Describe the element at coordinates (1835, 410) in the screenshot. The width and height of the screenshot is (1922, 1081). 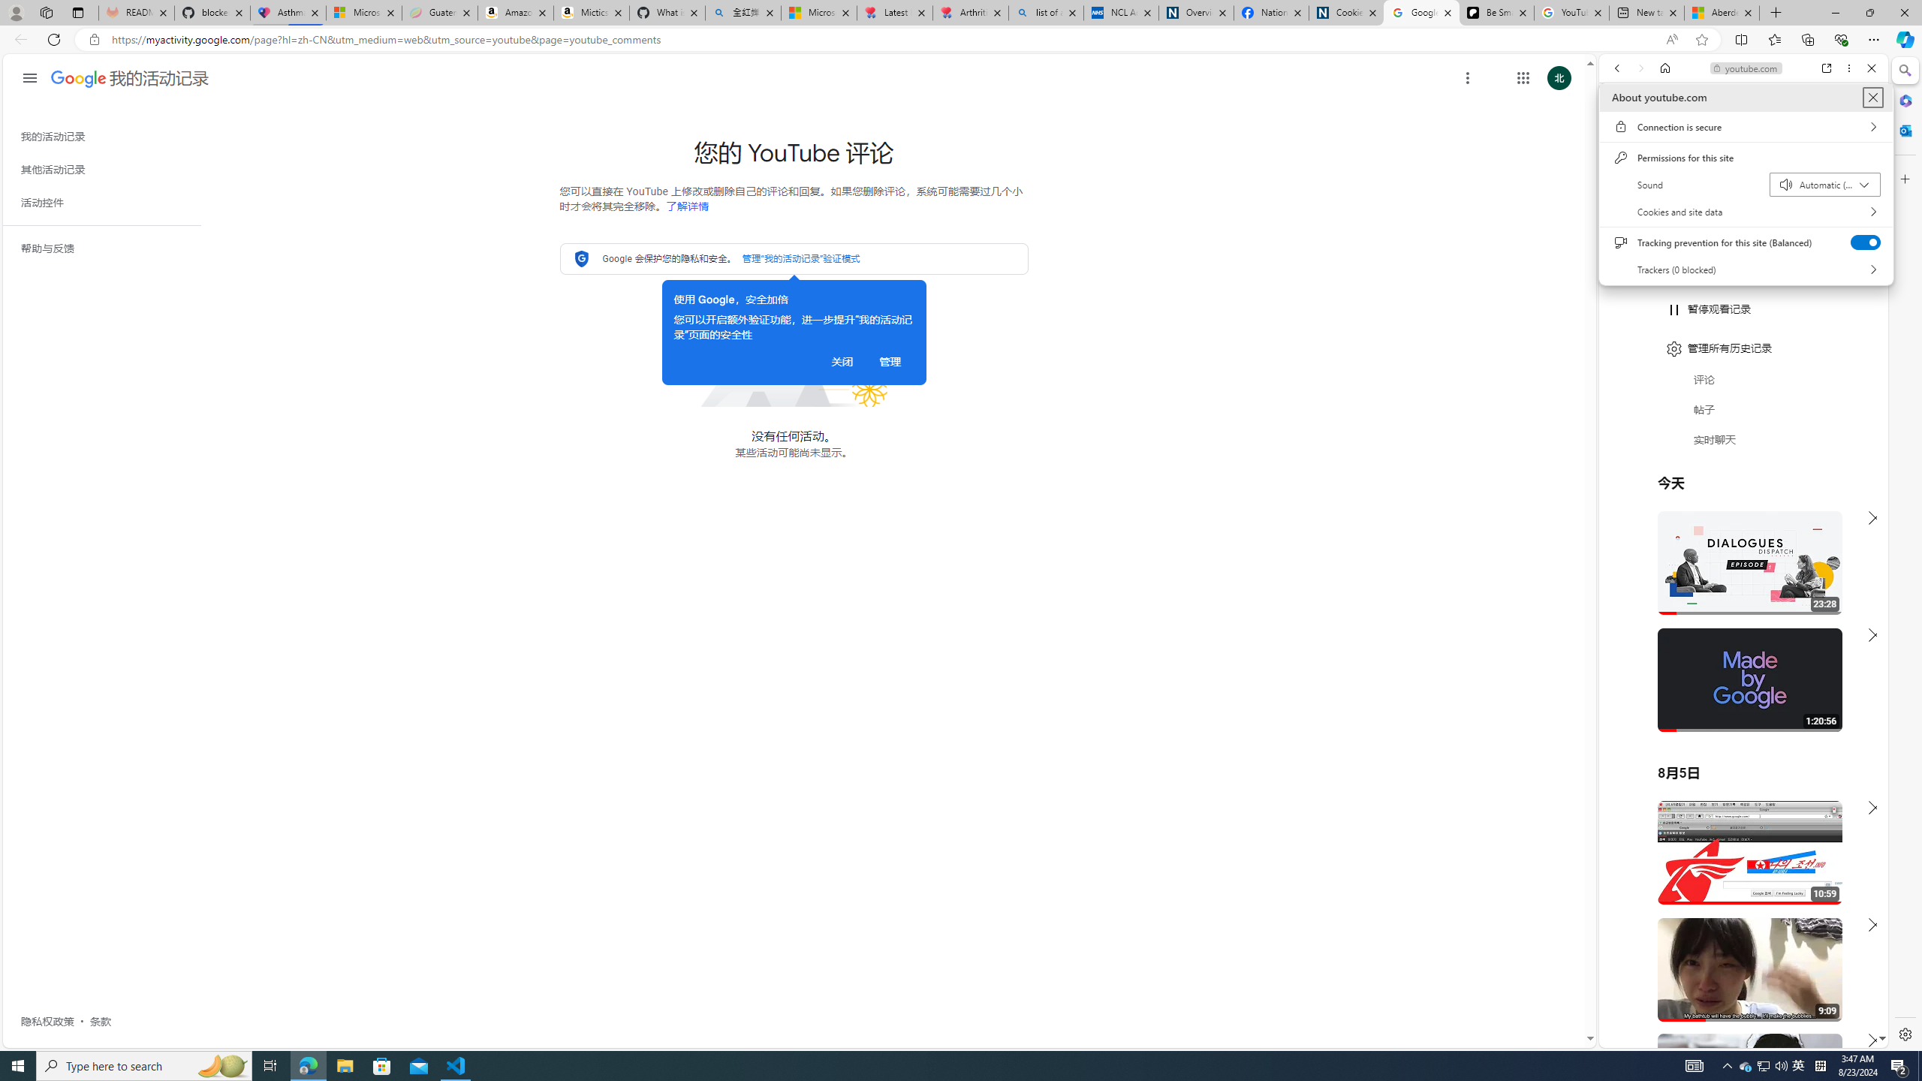
I see `Show More Music` at that location.